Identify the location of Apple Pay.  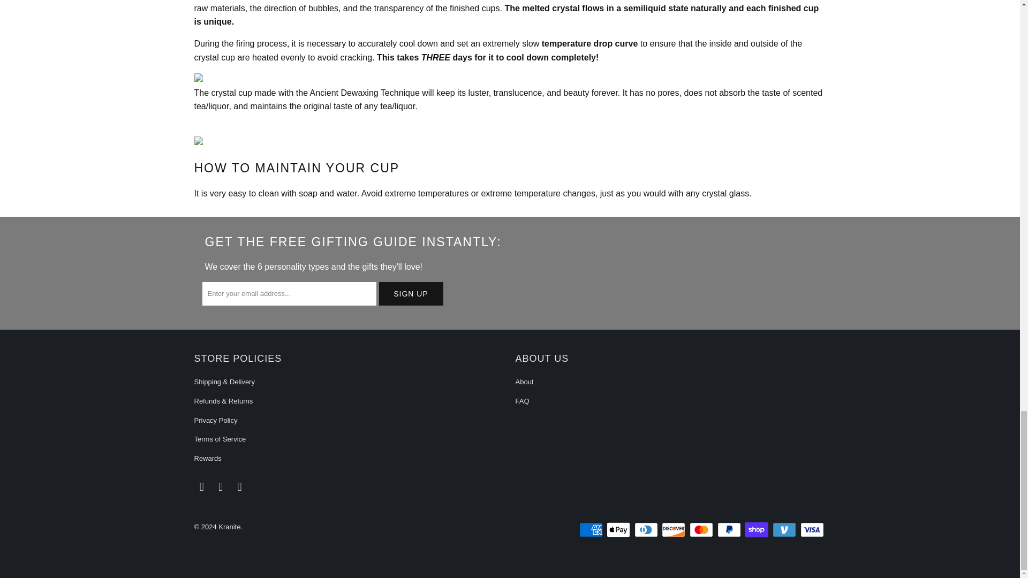
(619, 530).